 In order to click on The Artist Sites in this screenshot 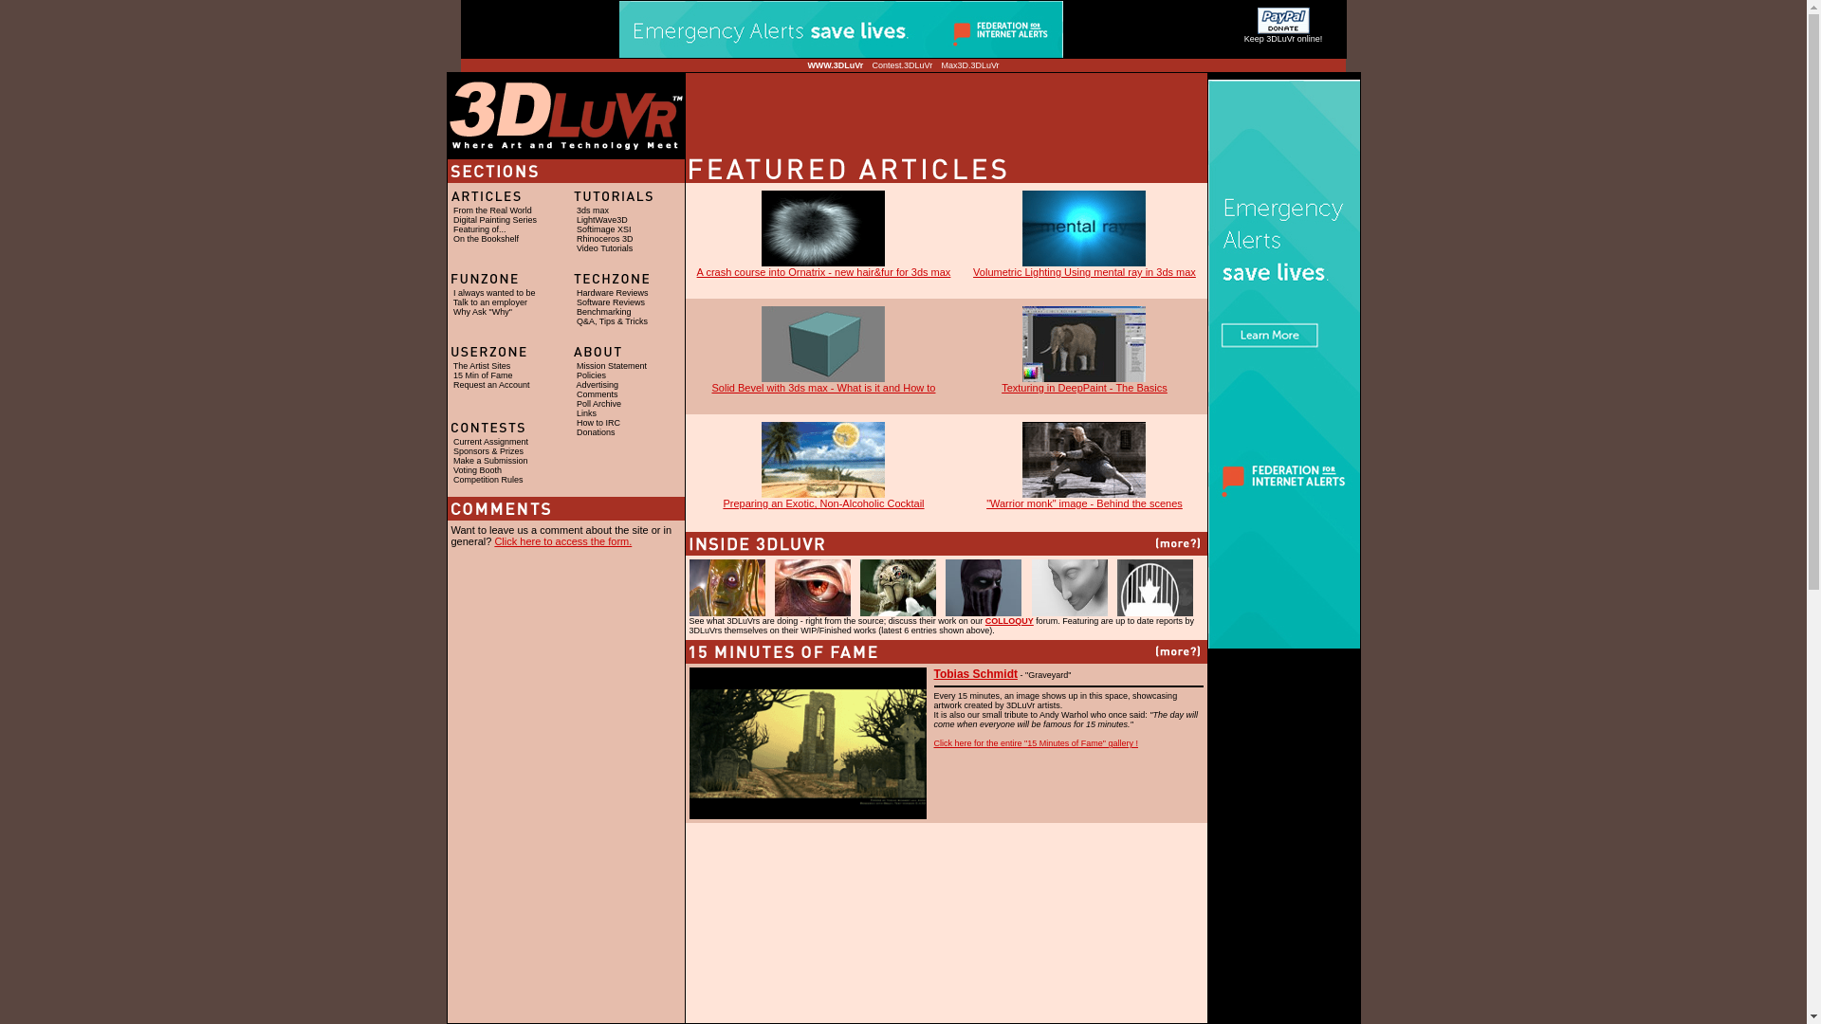, I will do `click(482, 366)`.